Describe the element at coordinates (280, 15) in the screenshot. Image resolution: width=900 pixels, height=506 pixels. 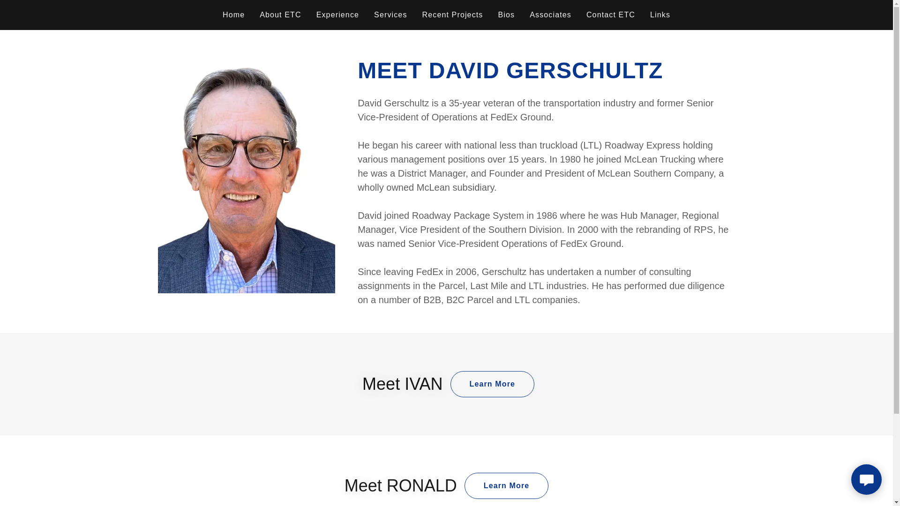
I see `About ETC` at that location.